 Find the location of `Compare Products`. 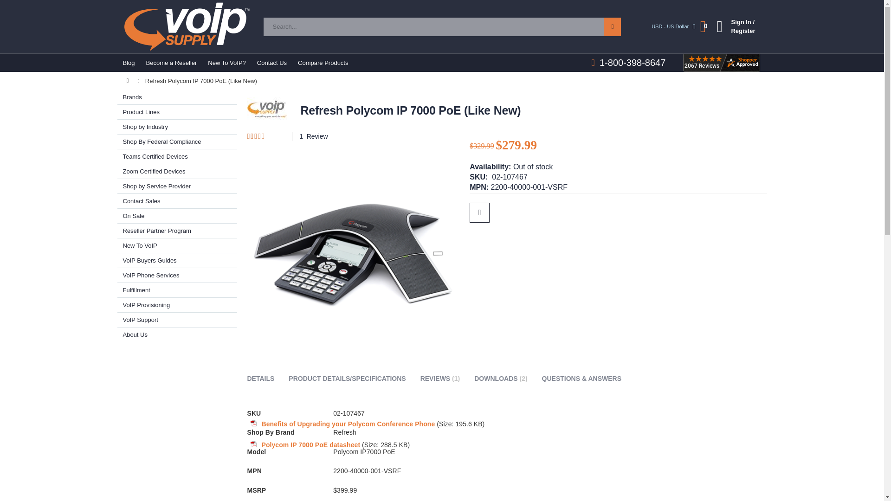

Compare Products is located at coordinates (323, 63).